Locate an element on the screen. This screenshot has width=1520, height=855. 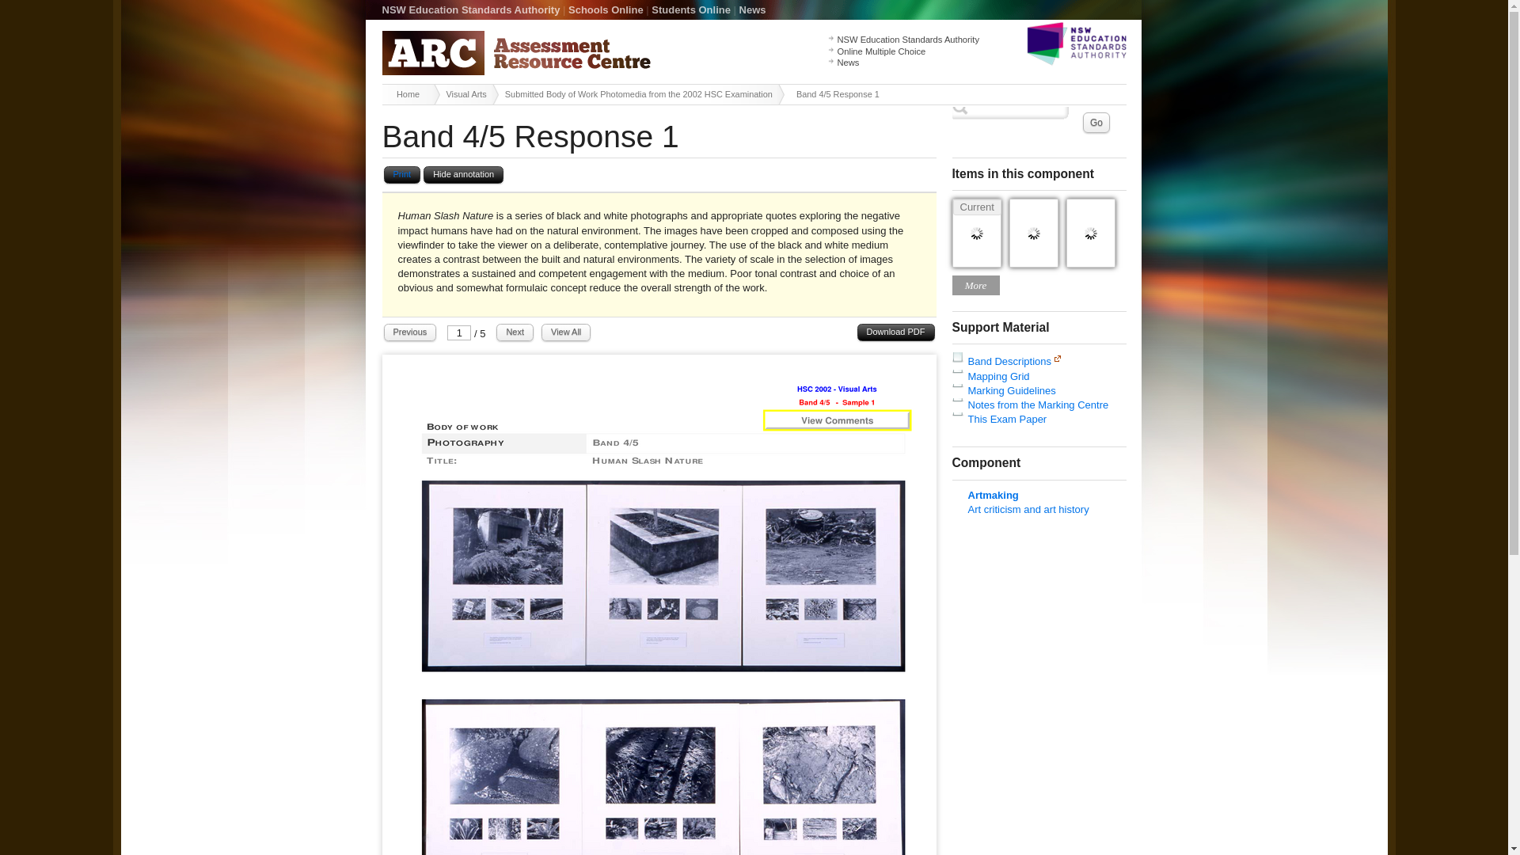
Home is located at coordinates (410, 93).